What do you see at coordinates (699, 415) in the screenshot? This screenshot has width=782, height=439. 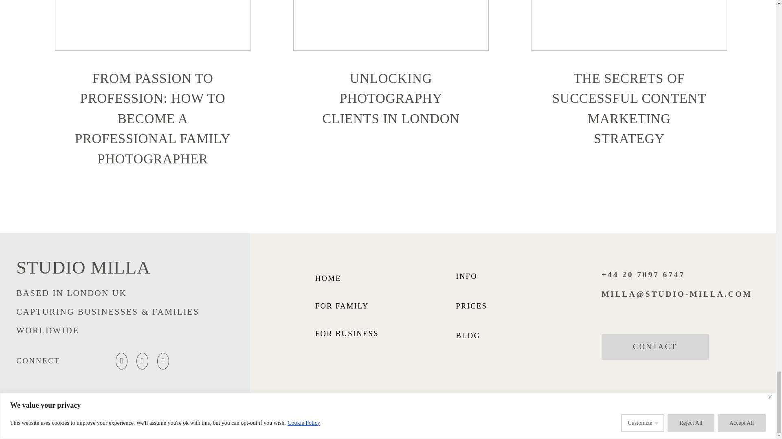 I see `BACK TO TOP` at bounding box center [699, 415].